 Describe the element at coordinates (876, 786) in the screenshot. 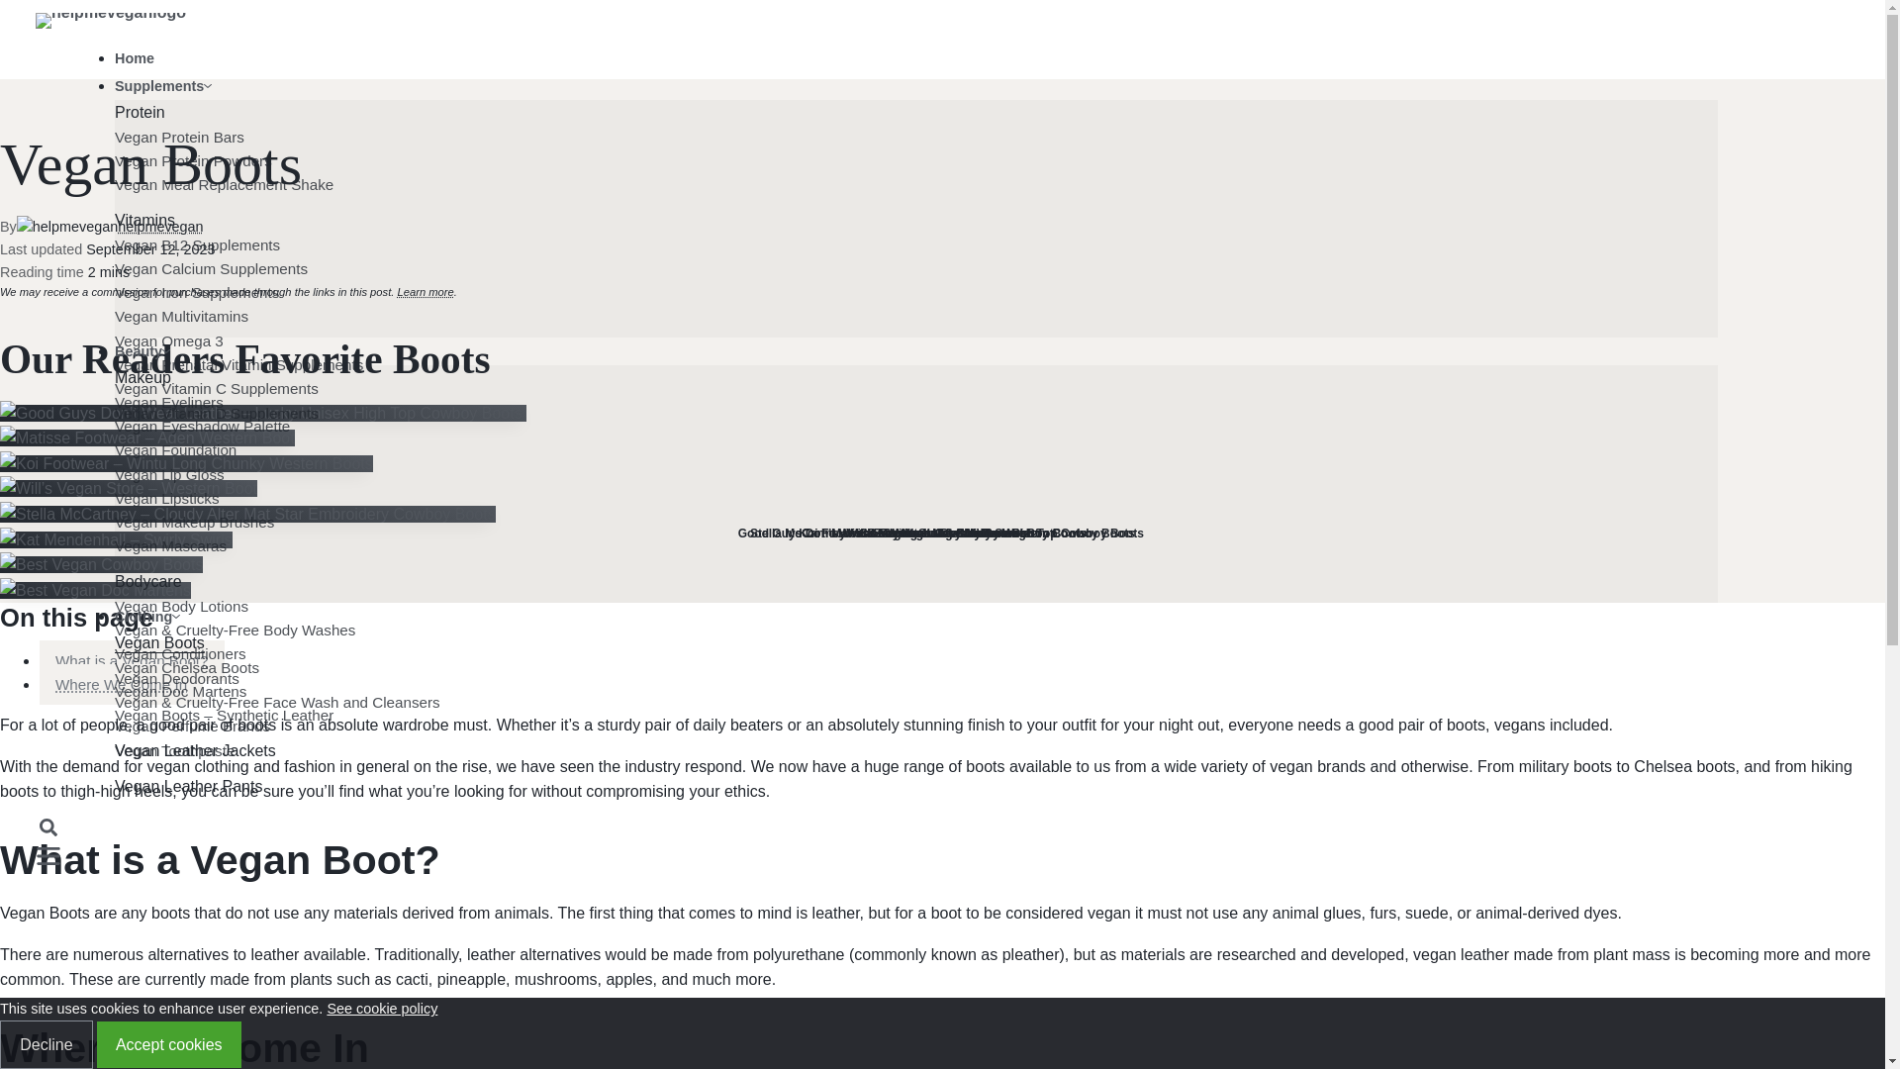

I see `Vegan Leather Pants` at that location.